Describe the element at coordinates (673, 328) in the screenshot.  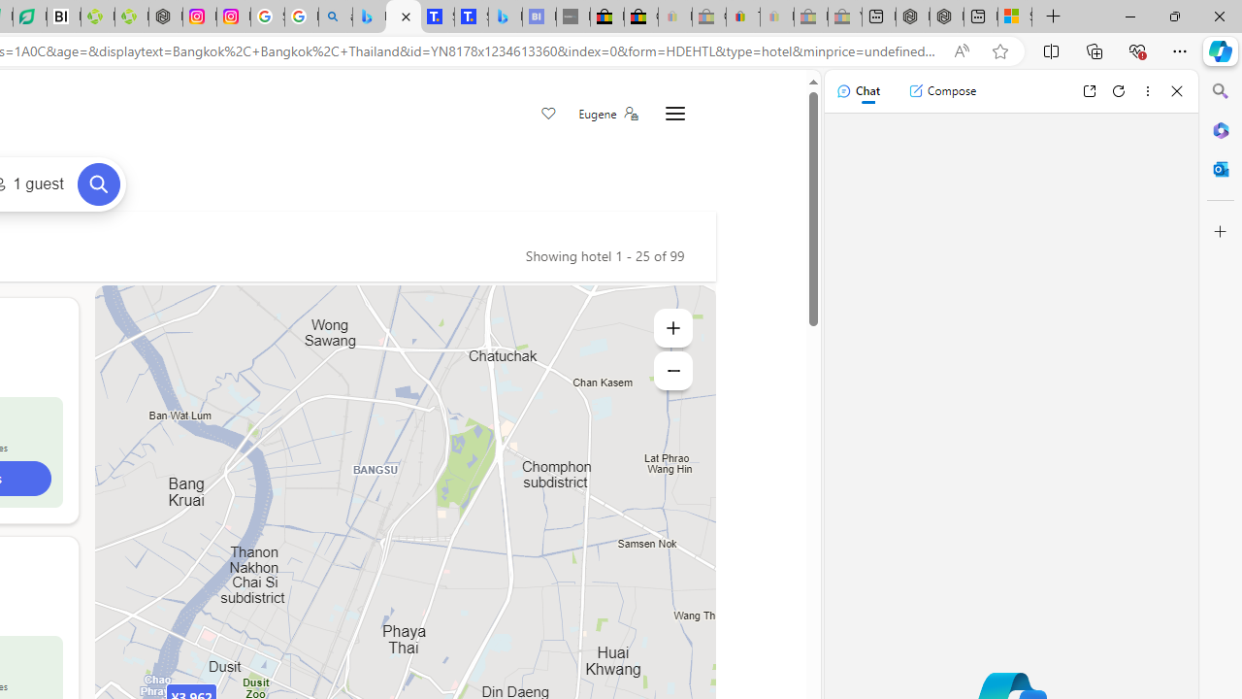
I see `Zoom in` at that location.